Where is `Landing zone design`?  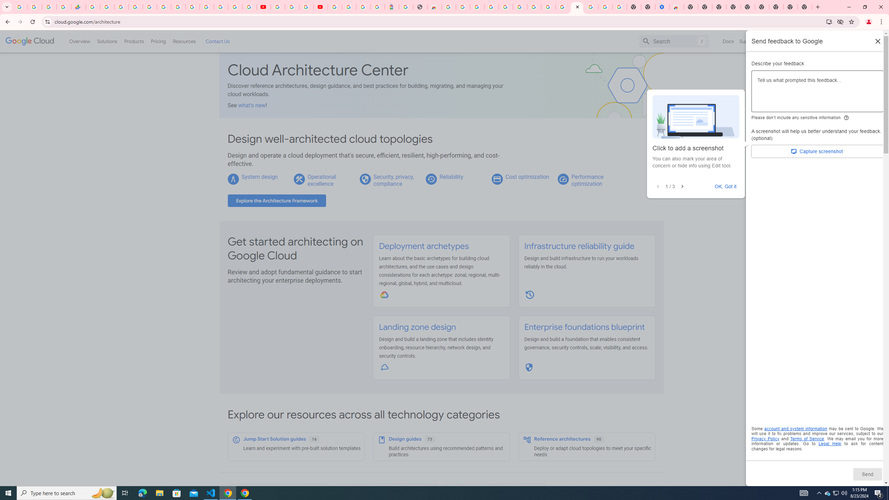 Landing zone design is located at coordinates (417, 327).